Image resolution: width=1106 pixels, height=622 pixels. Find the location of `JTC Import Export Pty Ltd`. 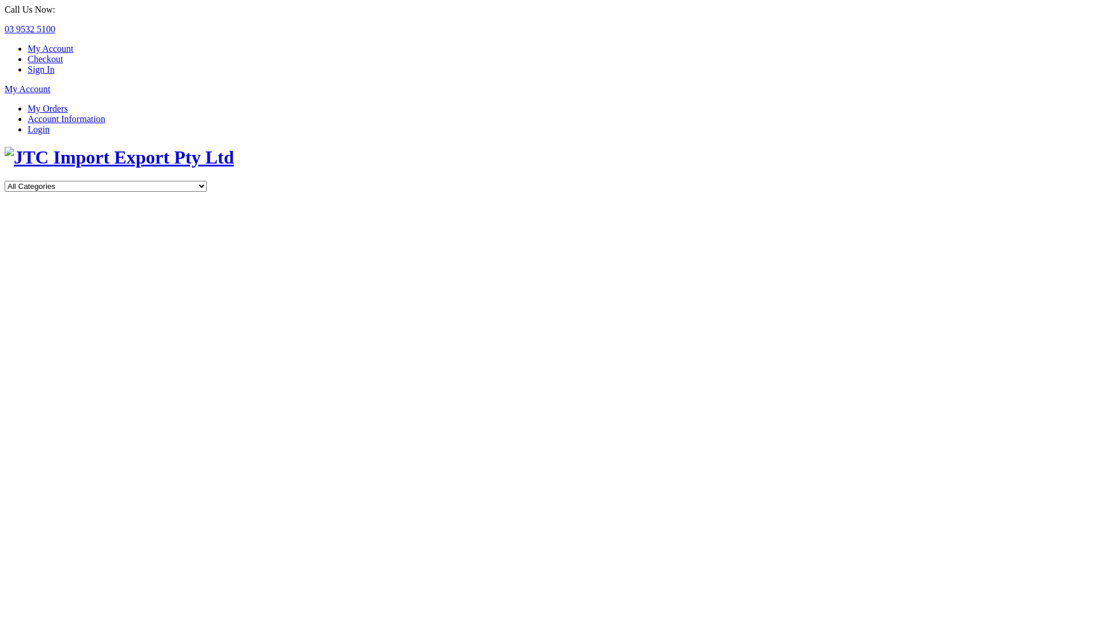

JTC Import Export Pty Ltd is located at coordinates (119, 157).